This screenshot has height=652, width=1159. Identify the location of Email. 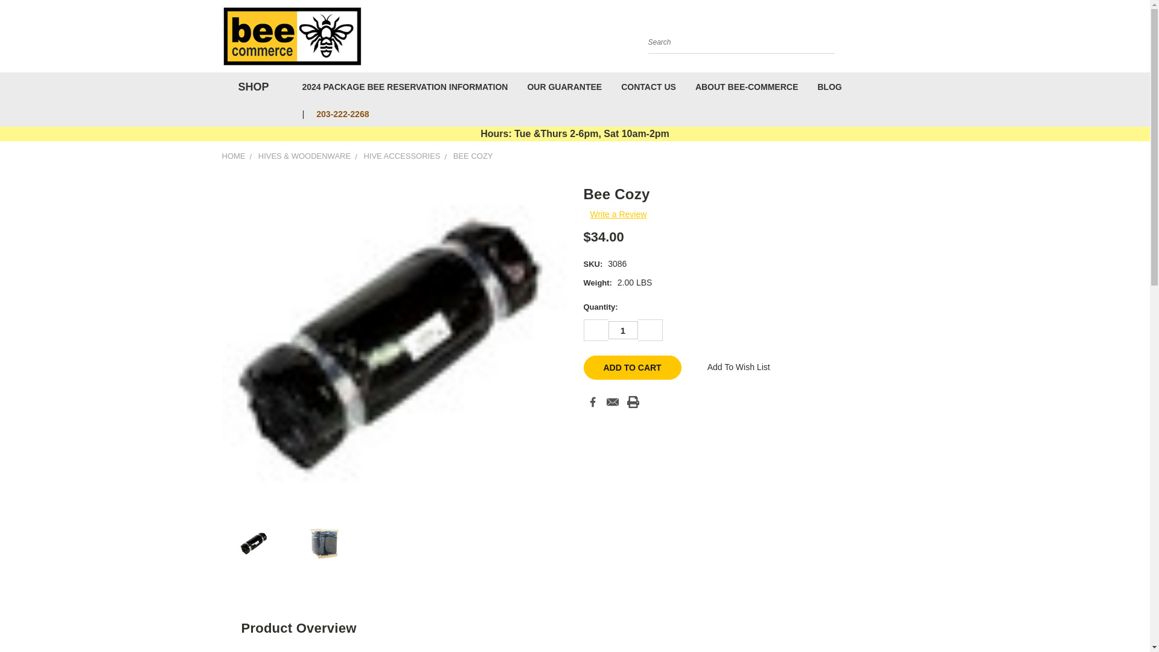
(612, 402).